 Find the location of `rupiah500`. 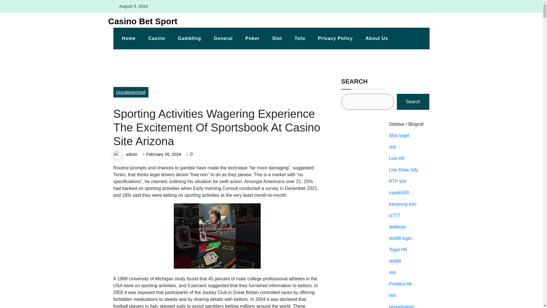

rupiah500 is located at coordinates (399, 193).